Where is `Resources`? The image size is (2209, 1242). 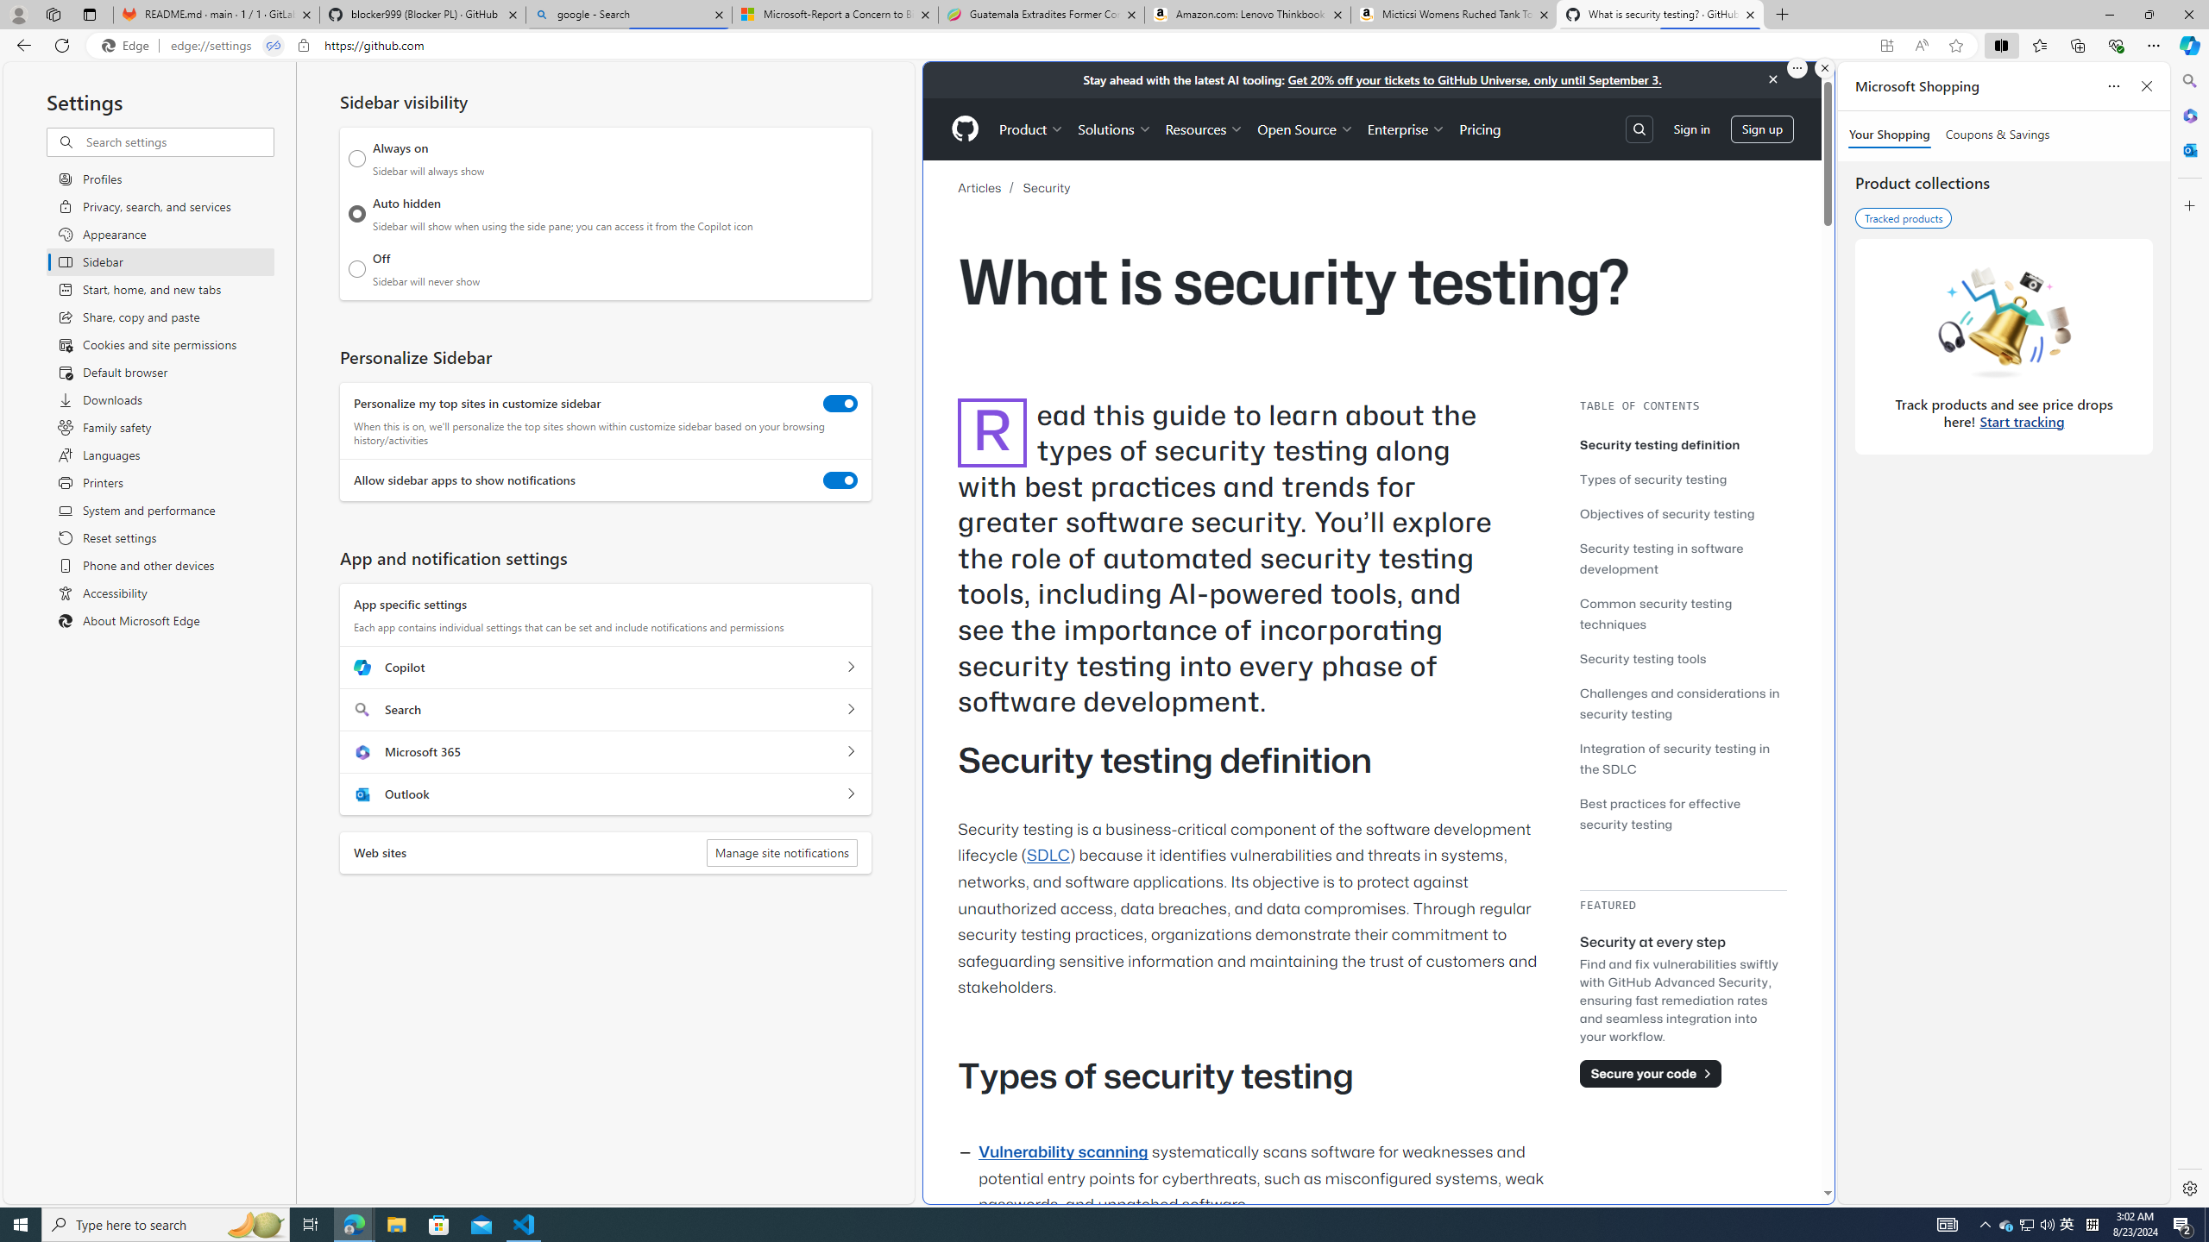
Resources is located at coordinates (1203, 129).